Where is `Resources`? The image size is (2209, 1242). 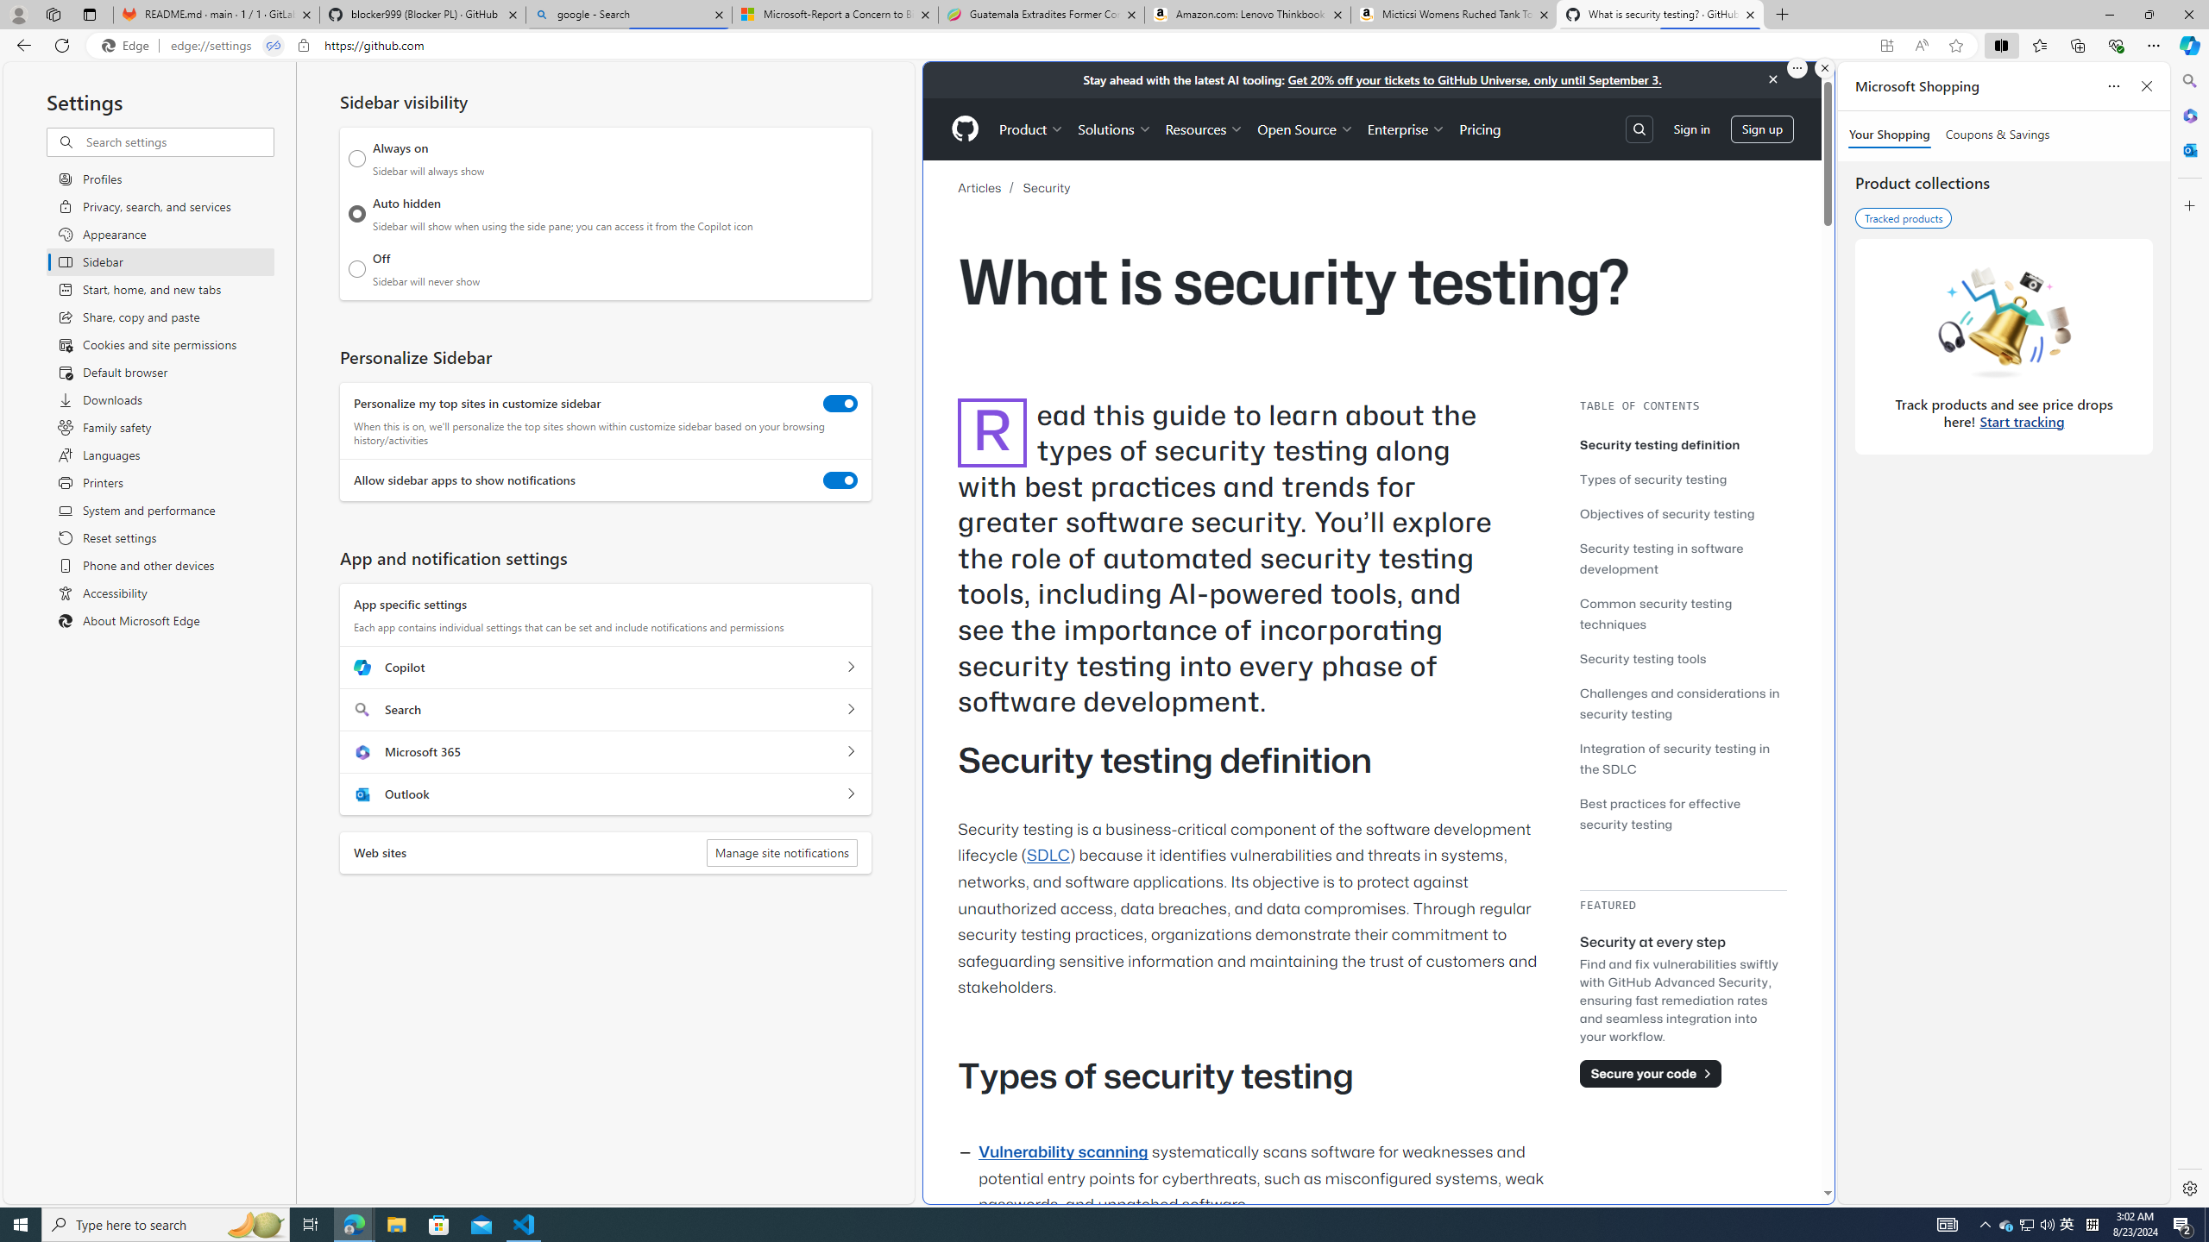
Resources is located at coordinates (1203, 129).